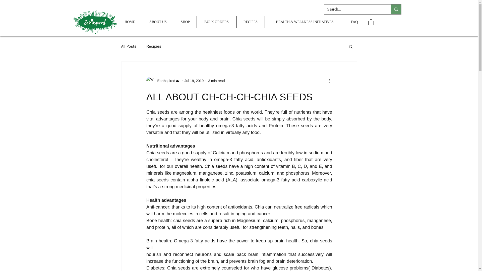  What do you see at coordinates (130, 22) in the screenshot?
I see `HOME` at bounding box center [130, 22].